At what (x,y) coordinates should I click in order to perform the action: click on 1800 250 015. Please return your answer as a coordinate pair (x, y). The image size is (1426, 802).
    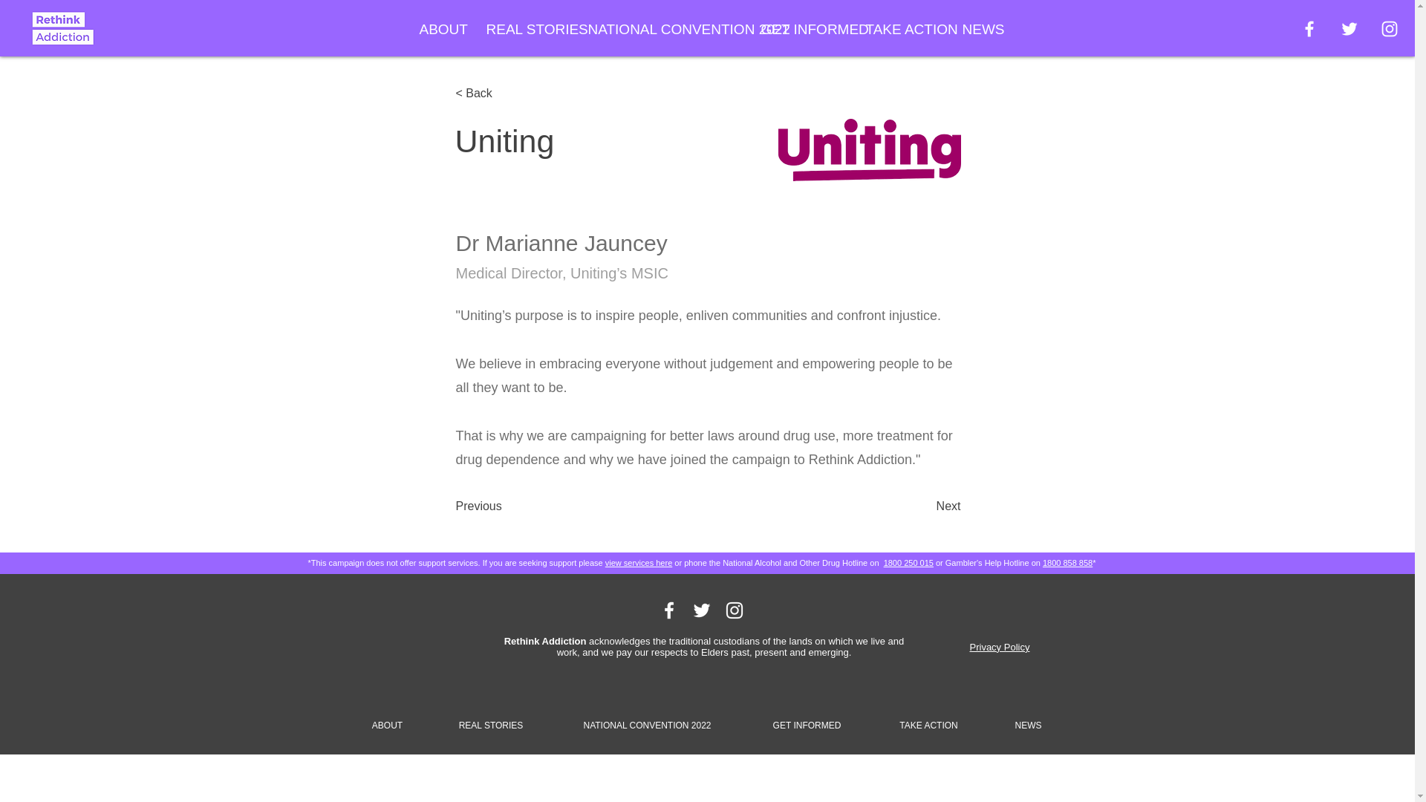
    Looking at the image, I should click on (909, 562).